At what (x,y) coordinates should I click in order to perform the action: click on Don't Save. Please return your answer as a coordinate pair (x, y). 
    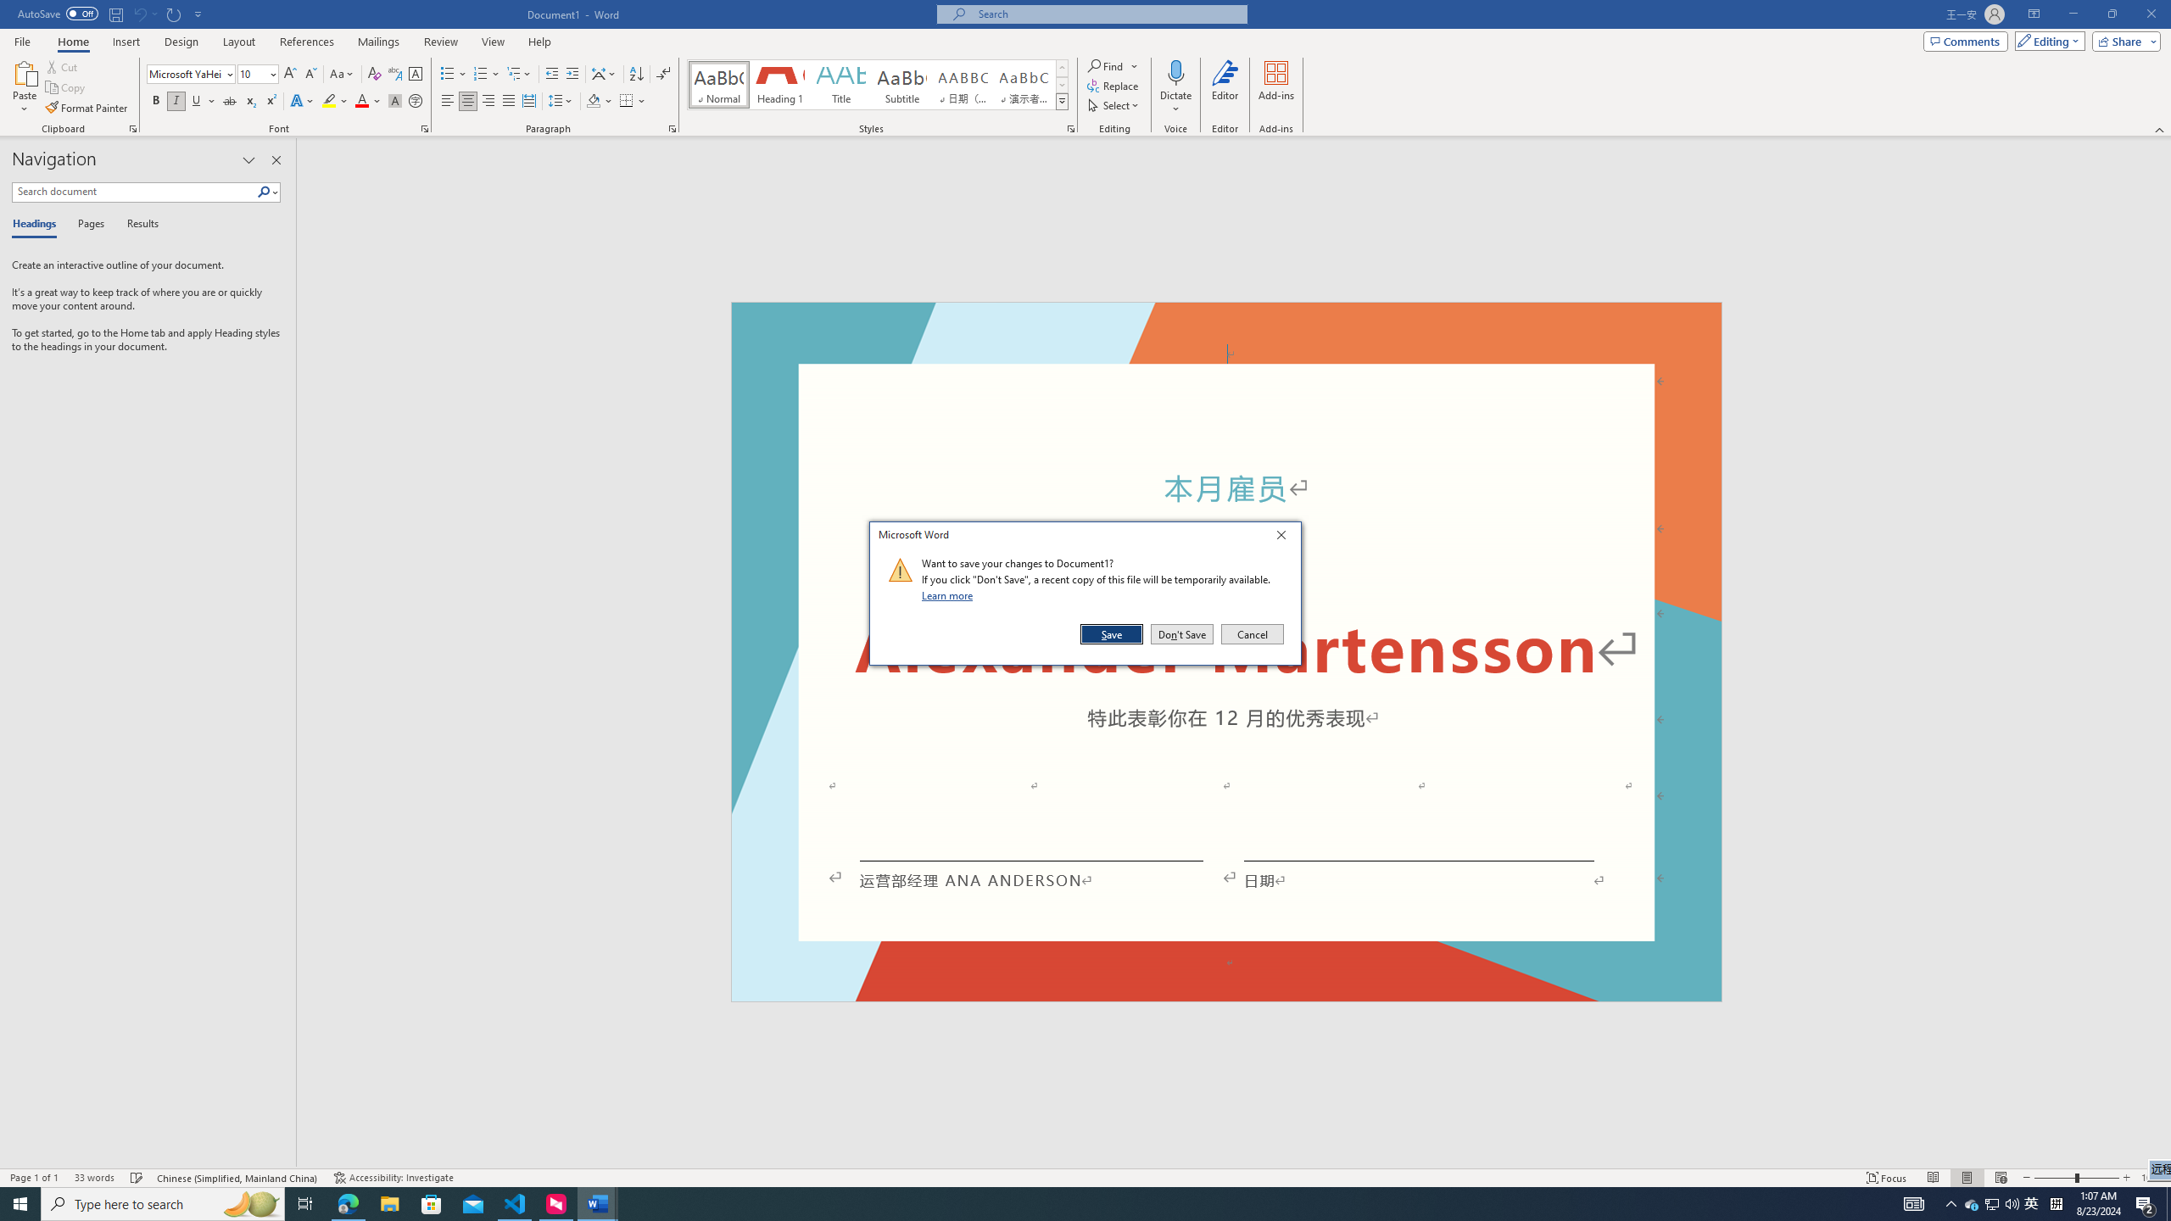
    Looking at the image, I should click on (1182, 634).